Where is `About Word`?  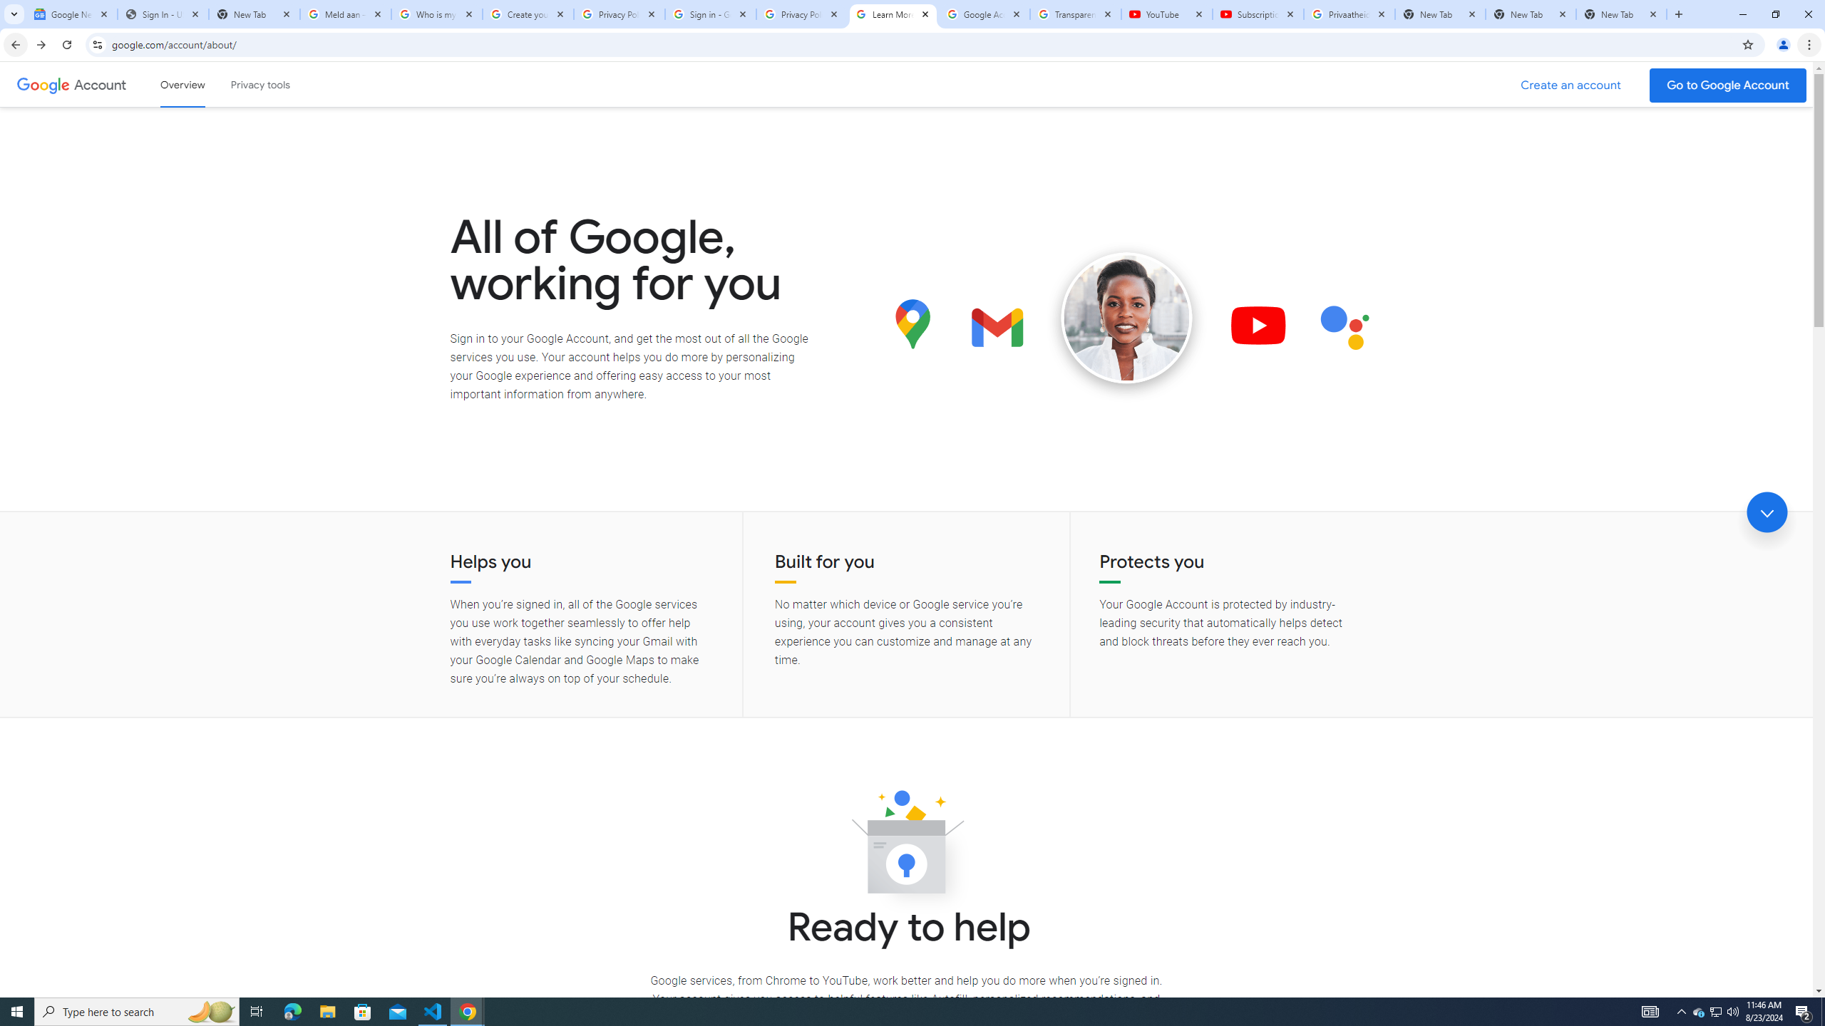 About Word is located at coordinates (723, 483).